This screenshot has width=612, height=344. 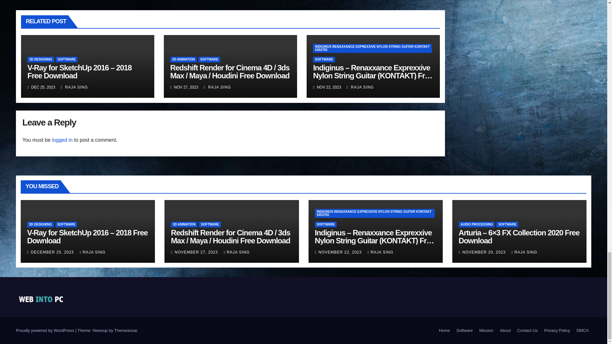 What do you see at coordinates (465, 331) in the screenshot?
I see `Software` at bounding box center [465, 331].